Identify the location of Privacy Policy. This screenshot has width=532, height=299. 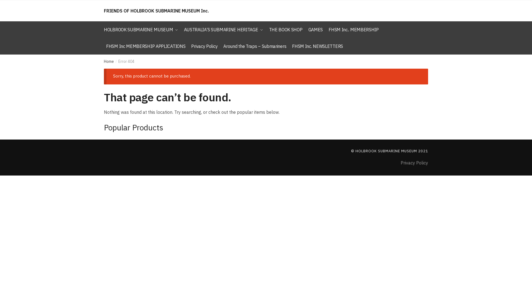
(415, 163).